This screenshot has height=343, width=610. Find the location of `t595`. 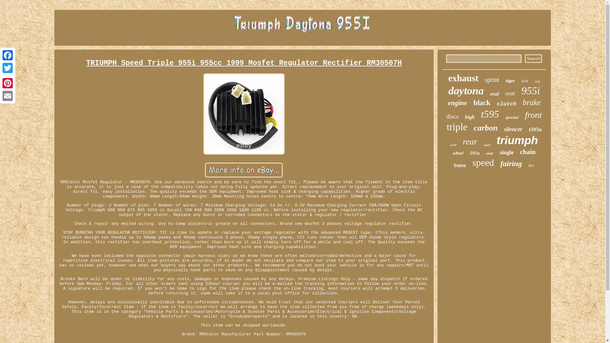

t595 is located at coordinates (490, 114).